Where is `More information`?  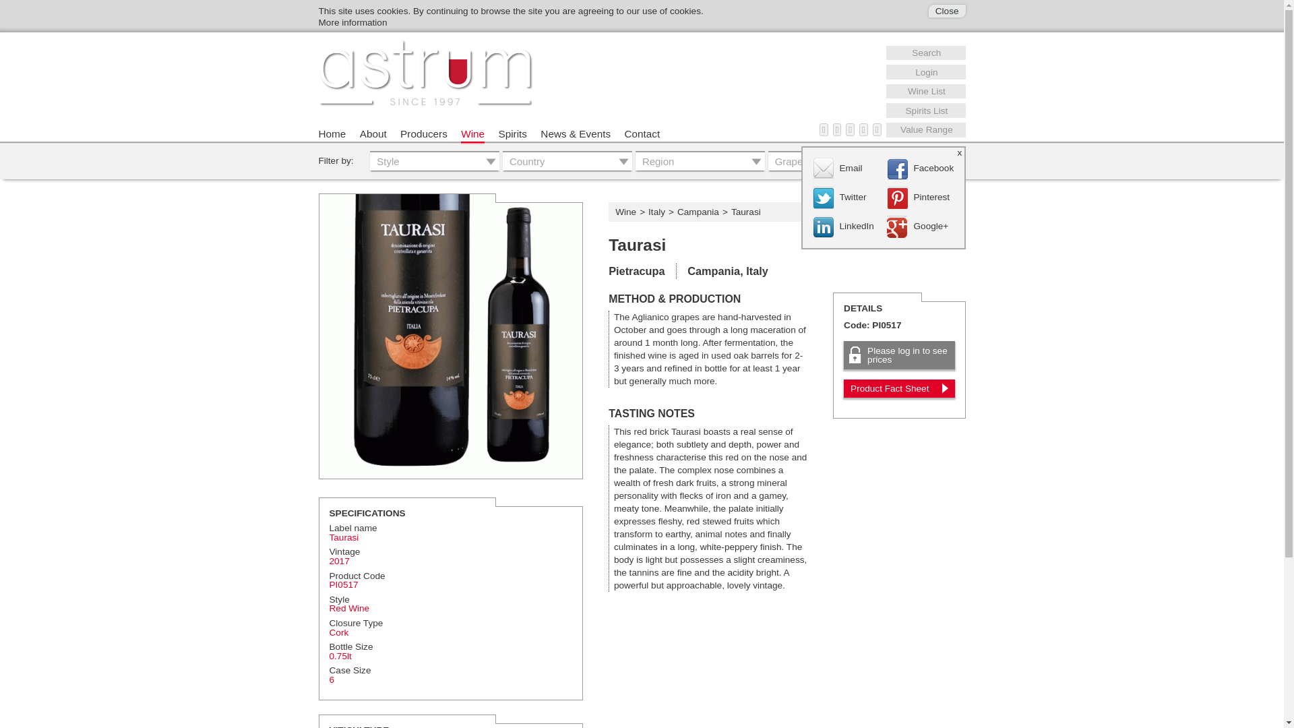
More information is located at coordinates (352, 22).